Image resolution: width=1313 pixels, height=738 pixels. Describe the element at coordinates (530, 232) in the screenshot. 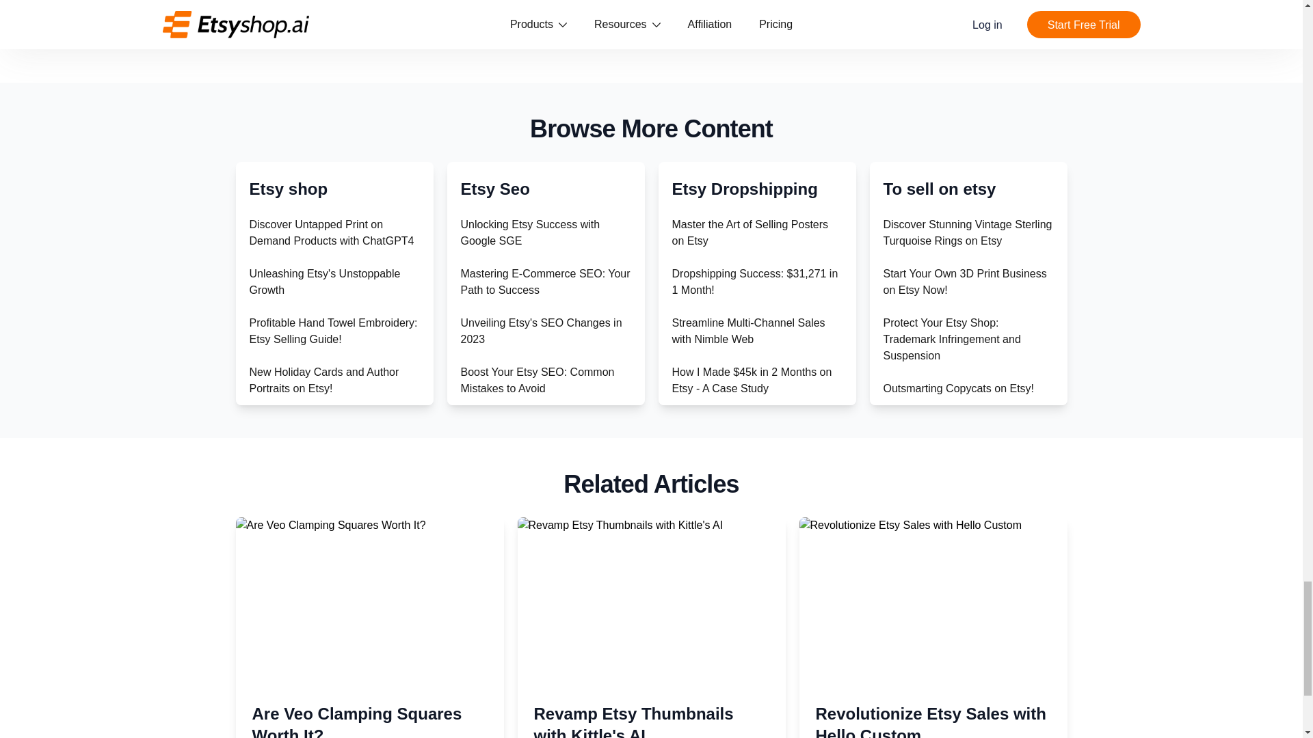

I see `Unlocking Etsy Success with Google SGE` at that location.